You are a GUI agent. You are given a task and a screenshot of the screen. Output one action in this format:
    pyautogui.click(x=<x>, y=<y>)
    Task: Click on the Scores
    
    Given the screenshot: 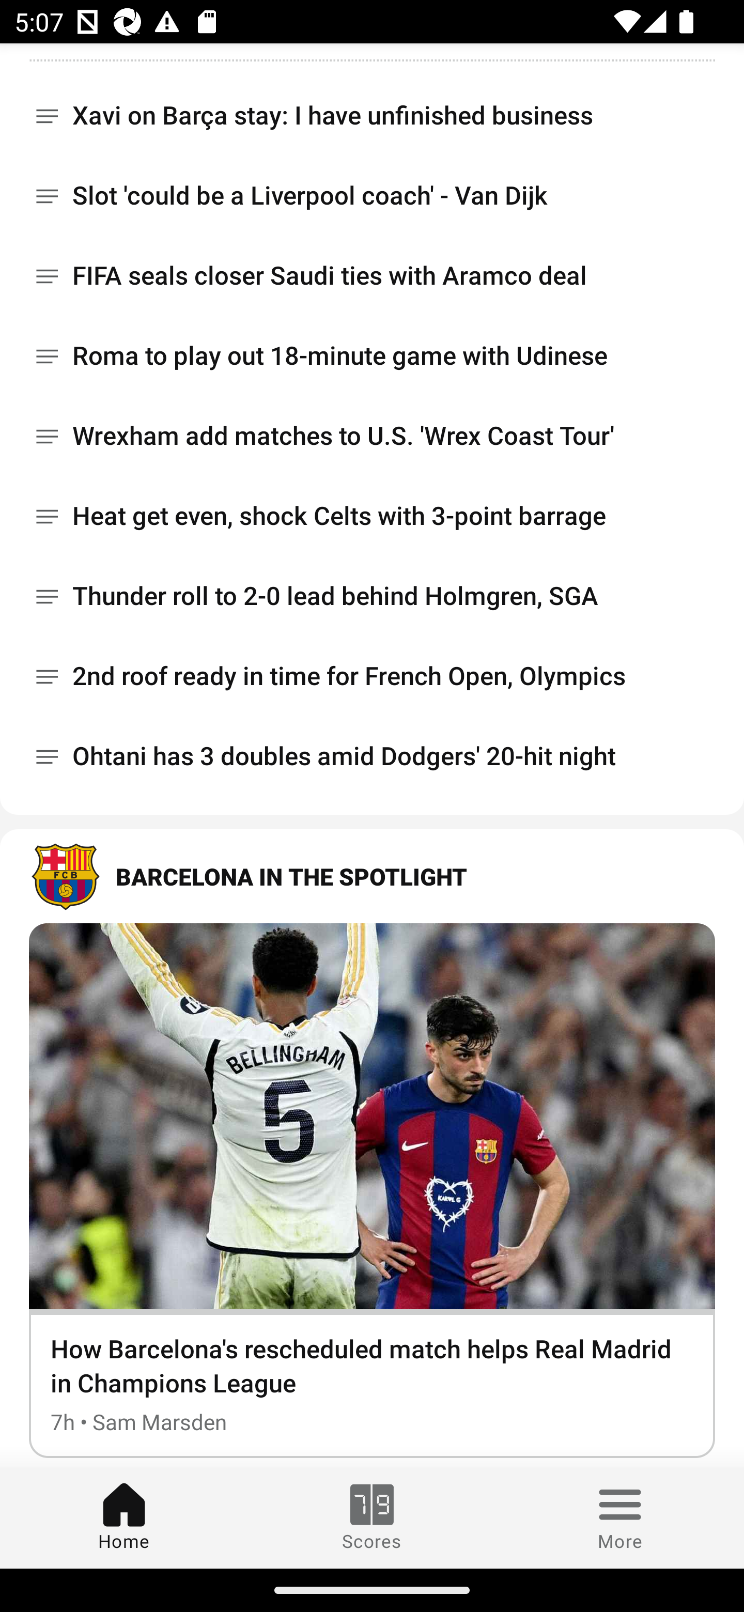 What is the action you would take?
    pyautogui.click(x=372, y=1517)
    